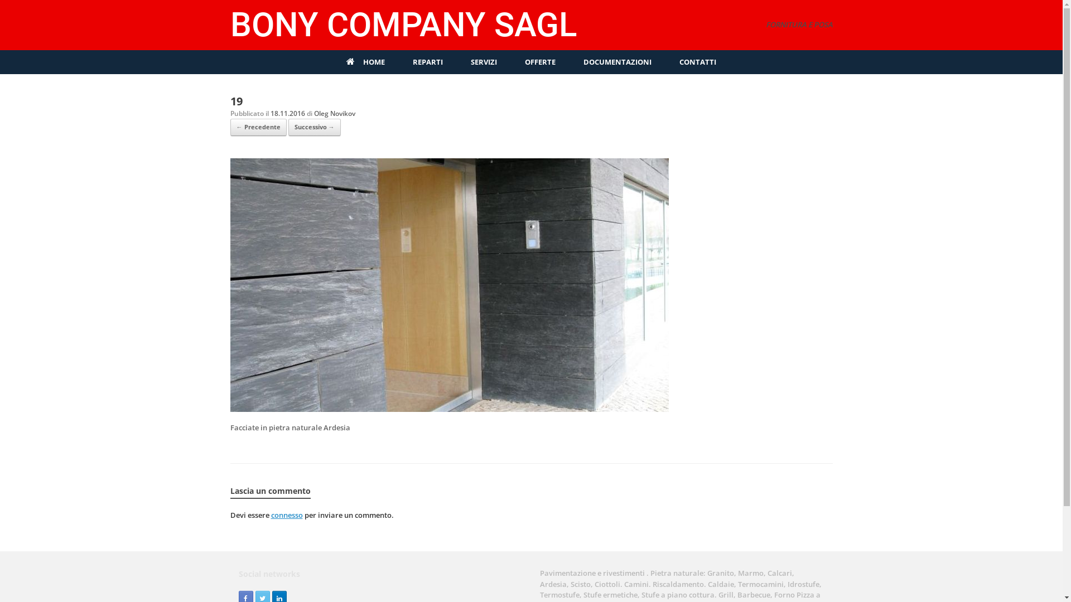 The image size is (1071, 602). What do you see at coordinates (287, 114) in the screenshot?
I see `18.11.2016` at bounding box center [287, 114].